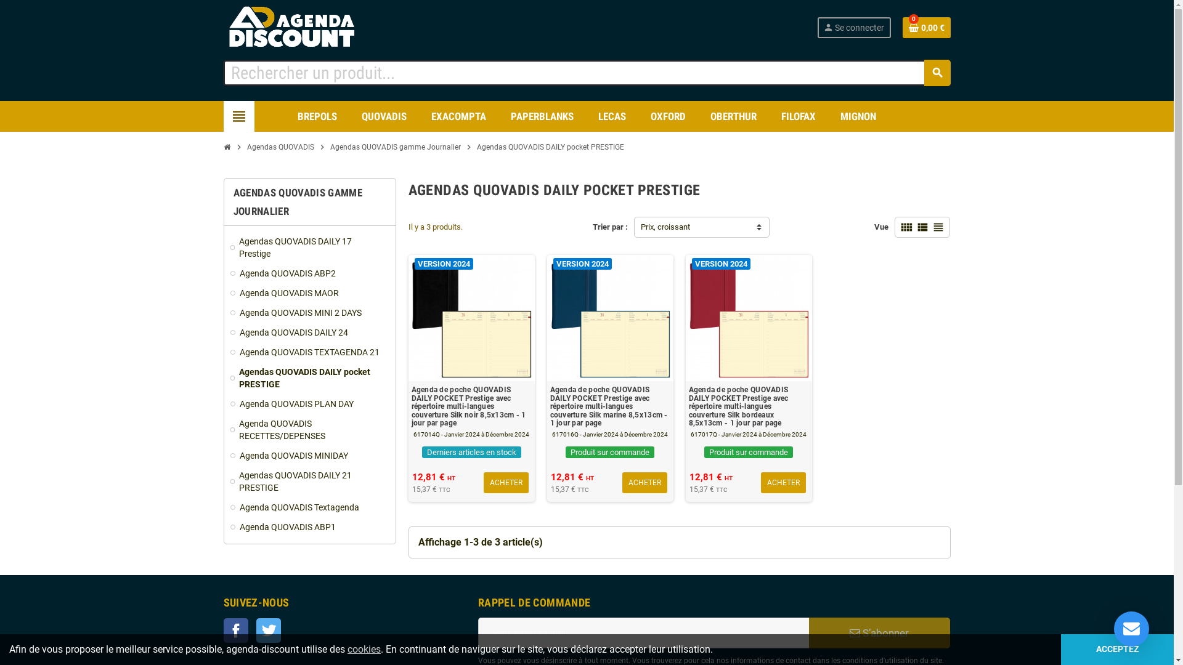  What do you see at coordinates (938, 227) in the screenshot?
I see `view_headline` at bounding box center [938, 227].